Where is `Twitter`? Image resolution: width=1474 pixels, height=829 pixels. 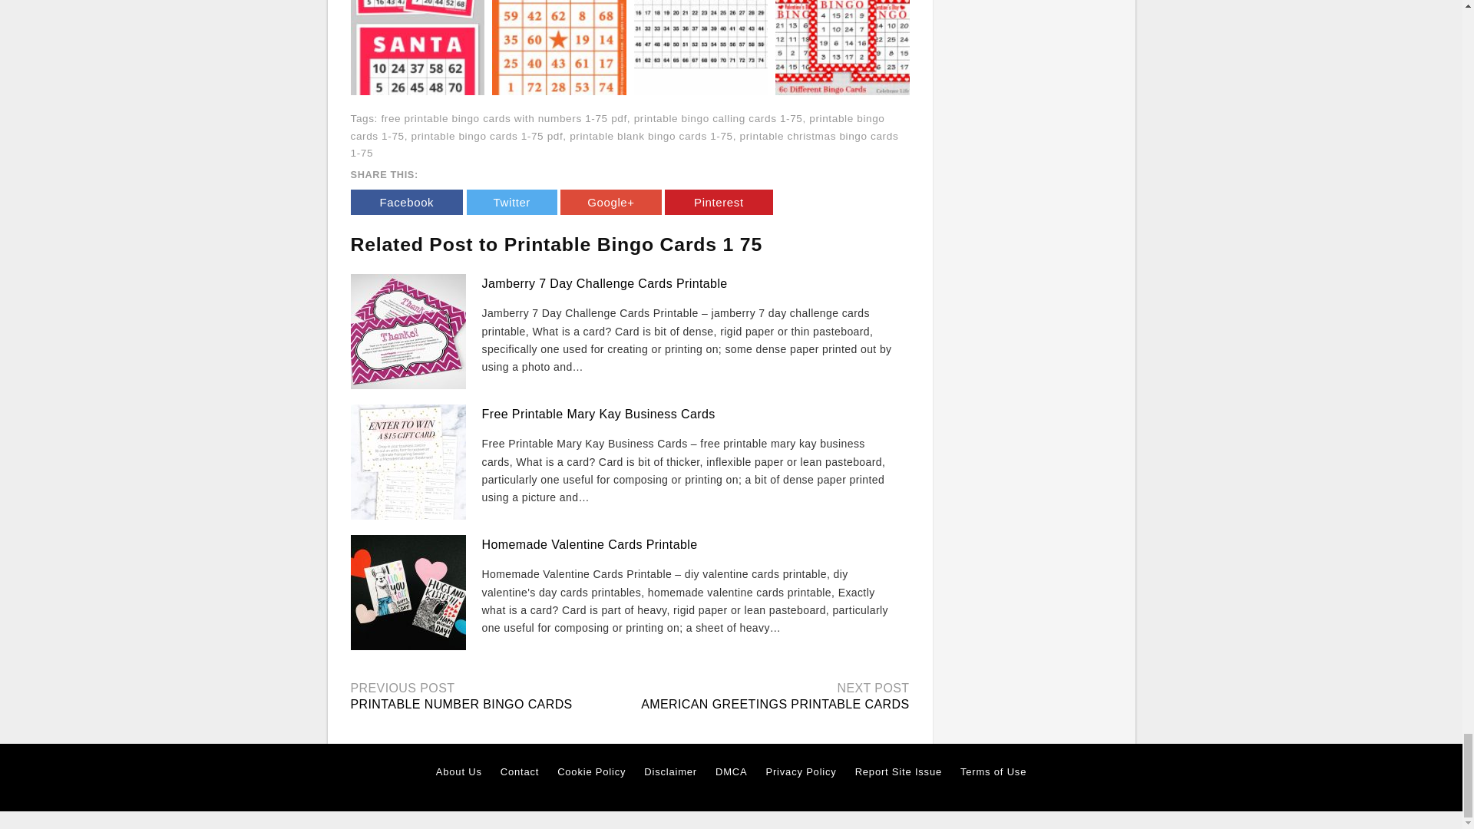 Twitter is located at coordinates (511, 202).